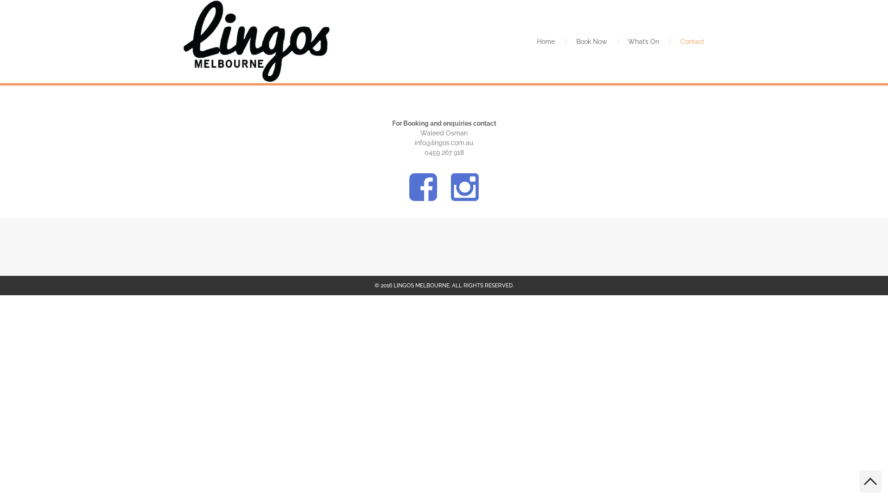  I want to click on Book Now, so click(592, 42).